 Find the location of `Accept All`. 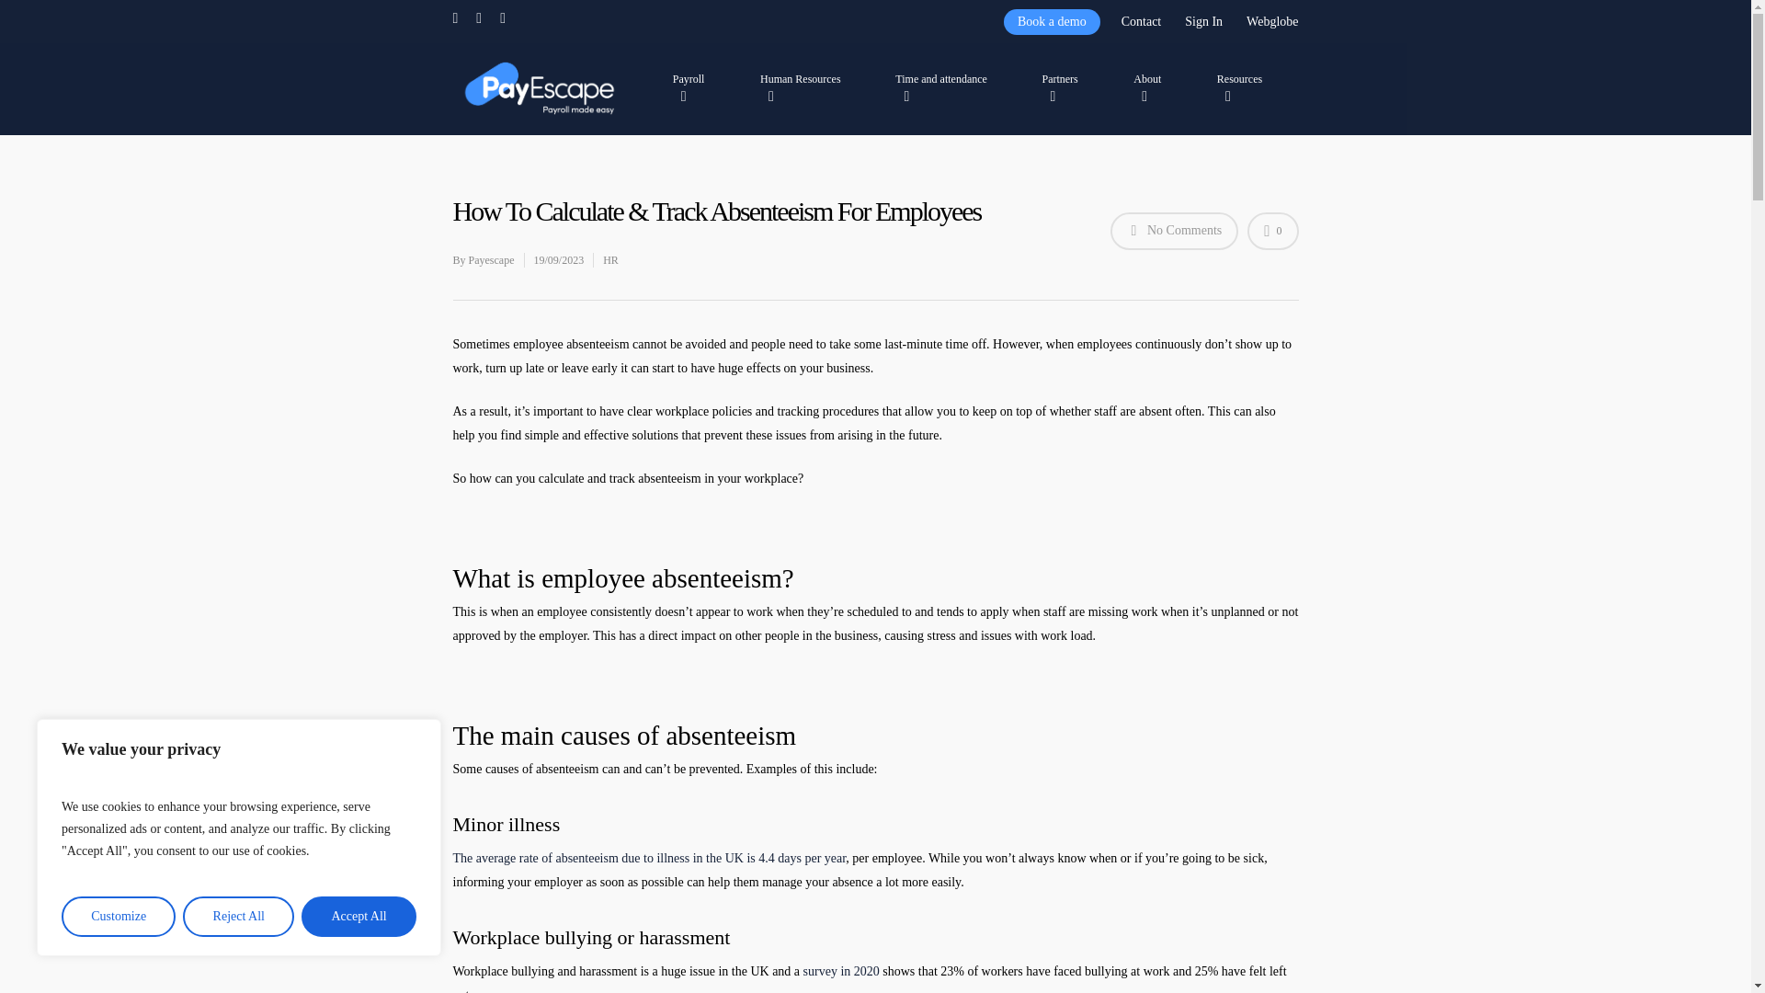

Accept All is located at coordinates (359, 917).